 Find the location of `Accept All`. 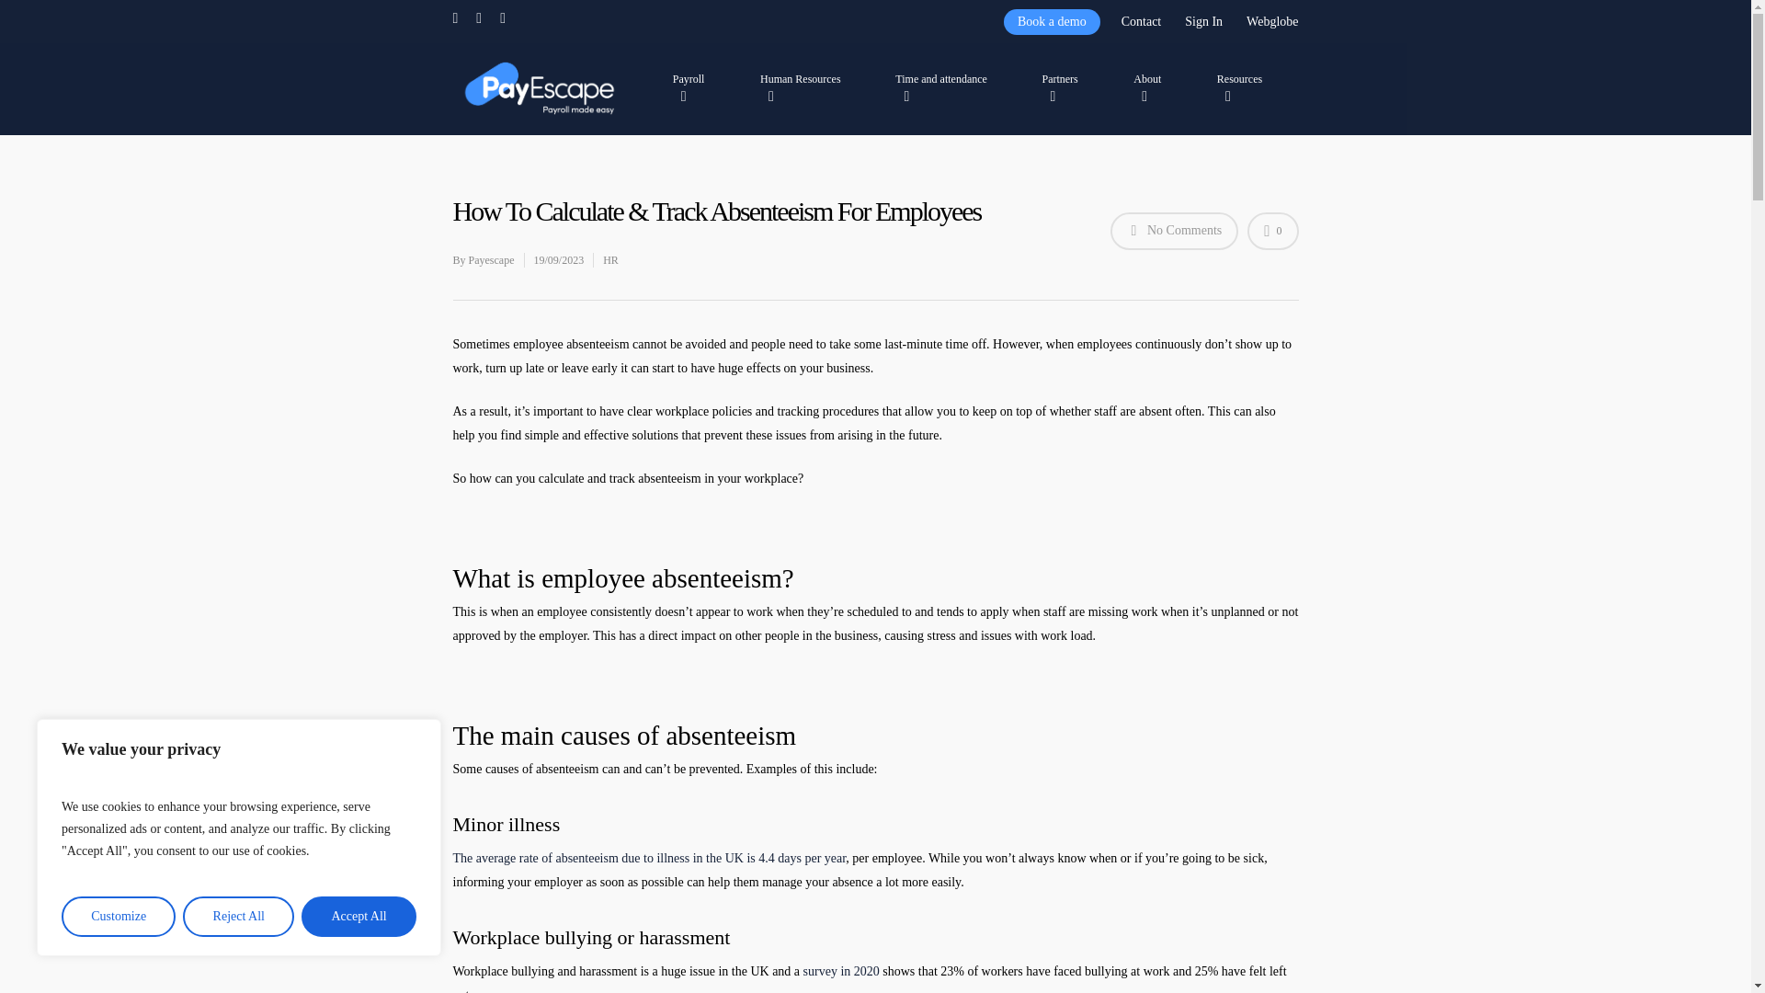

Accept All is located at coordinates (359, 917).